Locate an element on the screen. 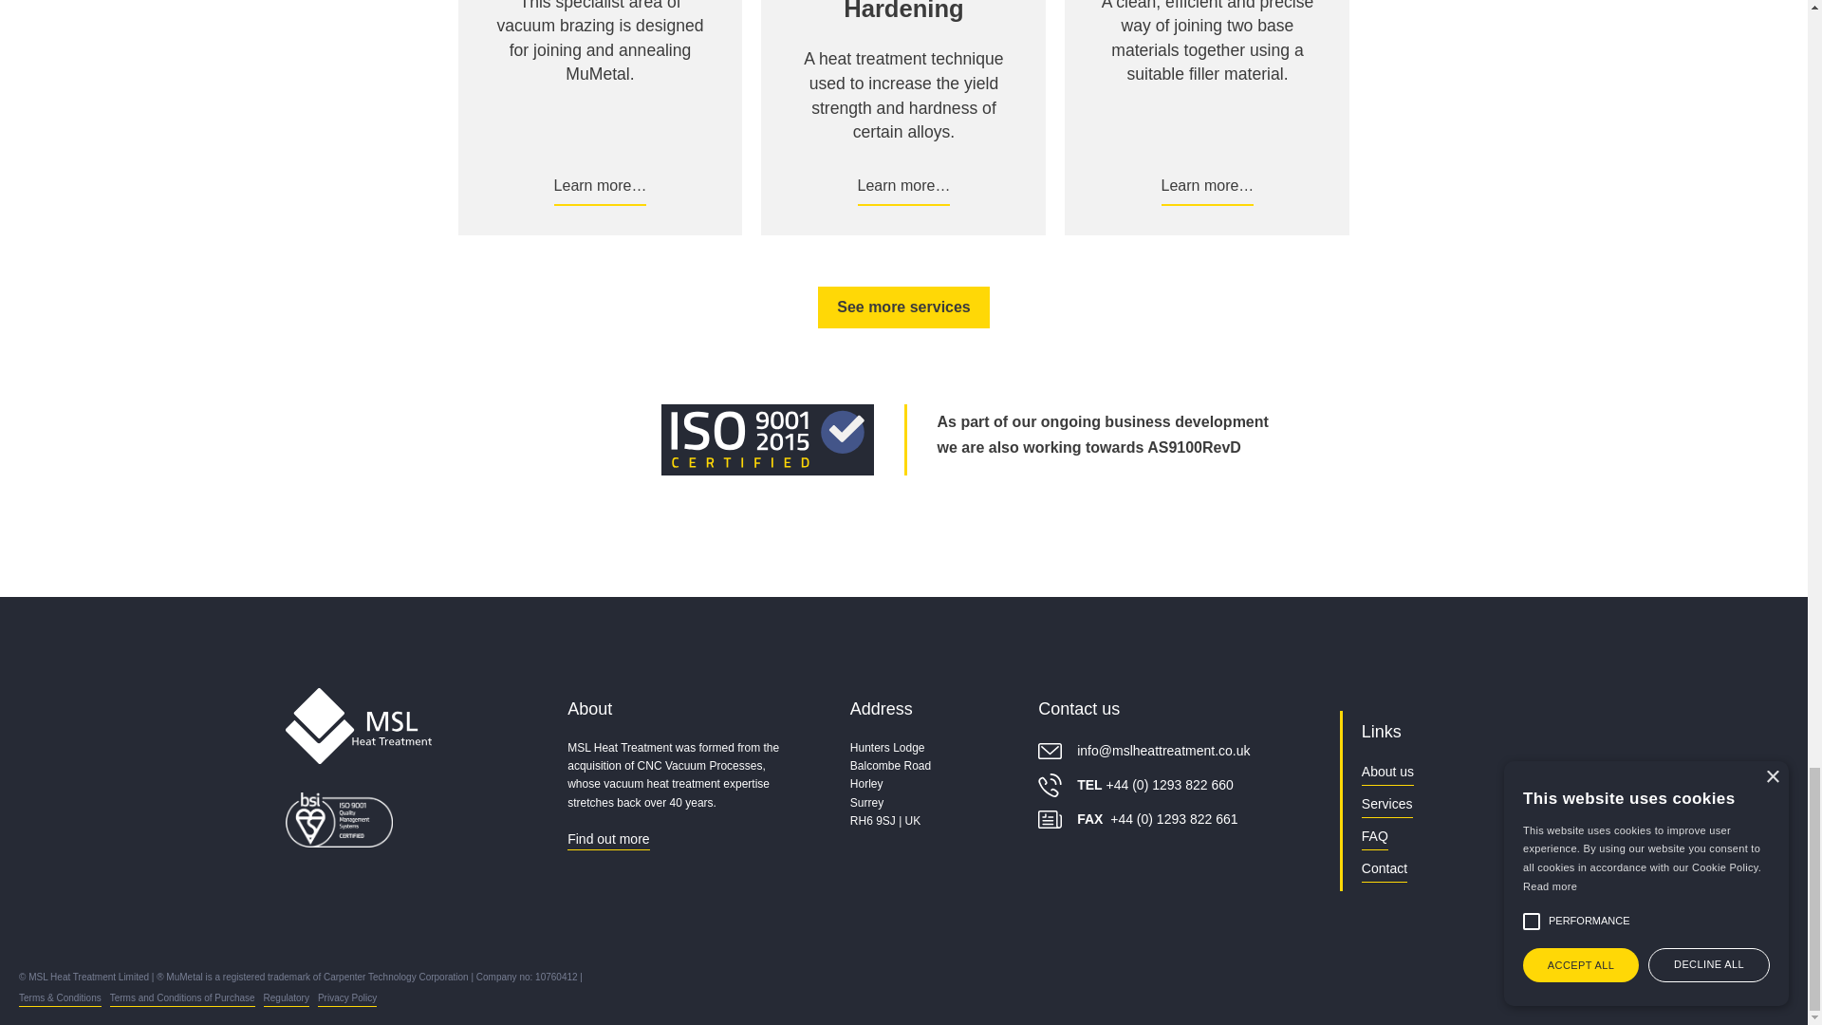 The width and height of the screenshot is (1822, 1025). Terms and Conditions of Purchase is located at coordinates (182, 999).